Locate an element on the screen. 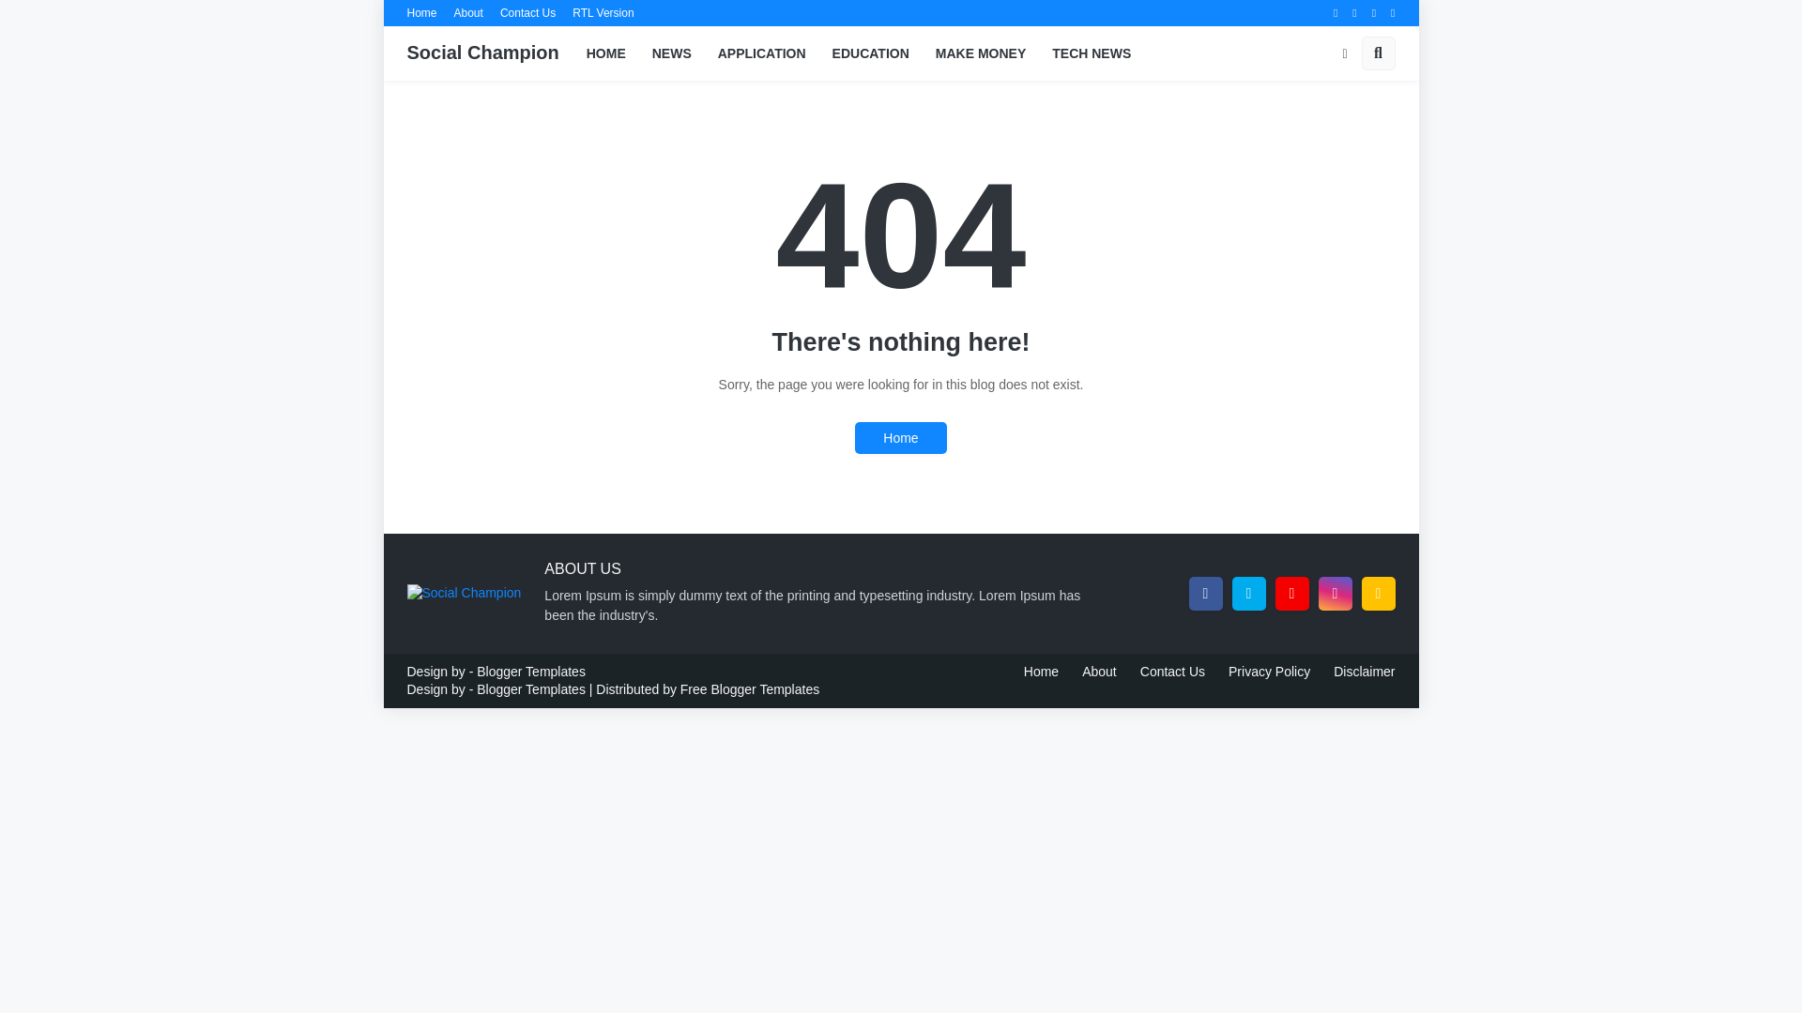 This screenshot has width=1802, height=1013. Home is located at coordinates (422, 13).